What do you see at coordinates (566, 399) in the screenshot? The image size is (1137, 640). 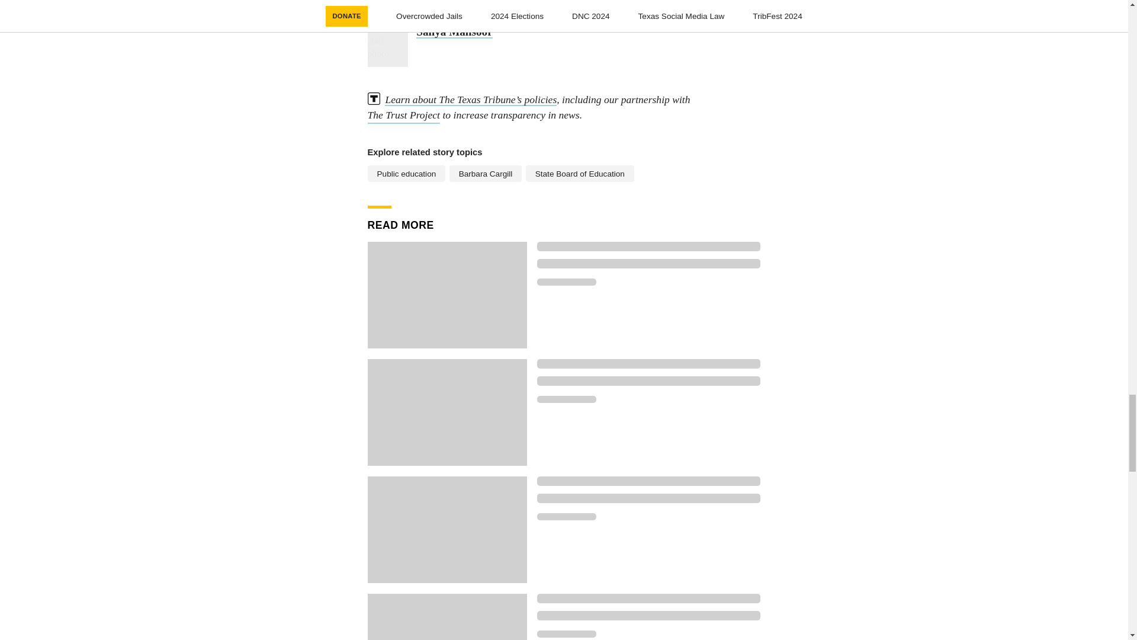 I see `Loading indicator` at bounding box center [566, 399].